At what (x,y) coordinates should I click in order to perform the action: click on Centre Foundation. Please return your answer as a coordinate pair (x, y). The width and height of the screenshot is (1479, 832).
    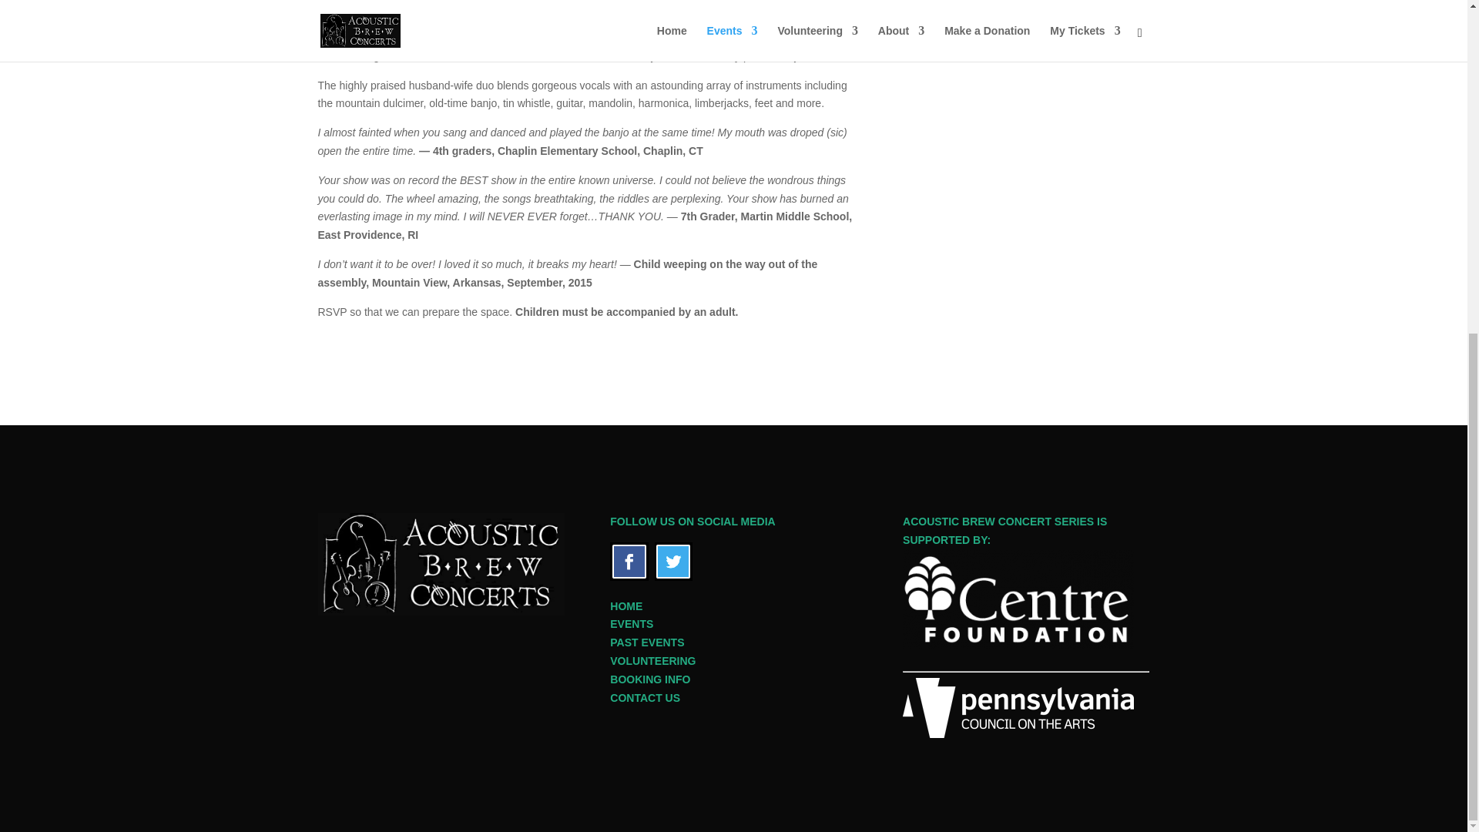
    Looking at the image, I should click on (1018, 646).